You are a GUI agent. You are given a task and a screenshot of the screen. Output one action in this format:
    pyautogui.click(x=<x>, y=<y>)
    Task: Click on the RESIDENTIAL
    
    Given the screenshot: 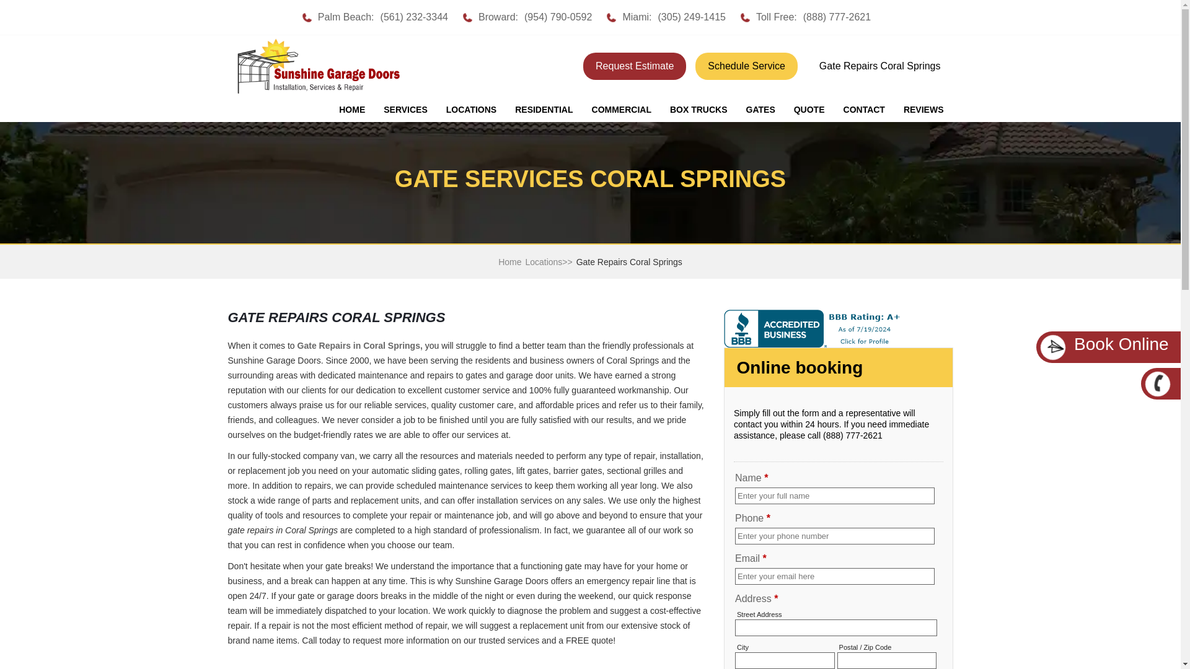 What is the action you would take?
    pyautogui.click(x=544, y=110)
    